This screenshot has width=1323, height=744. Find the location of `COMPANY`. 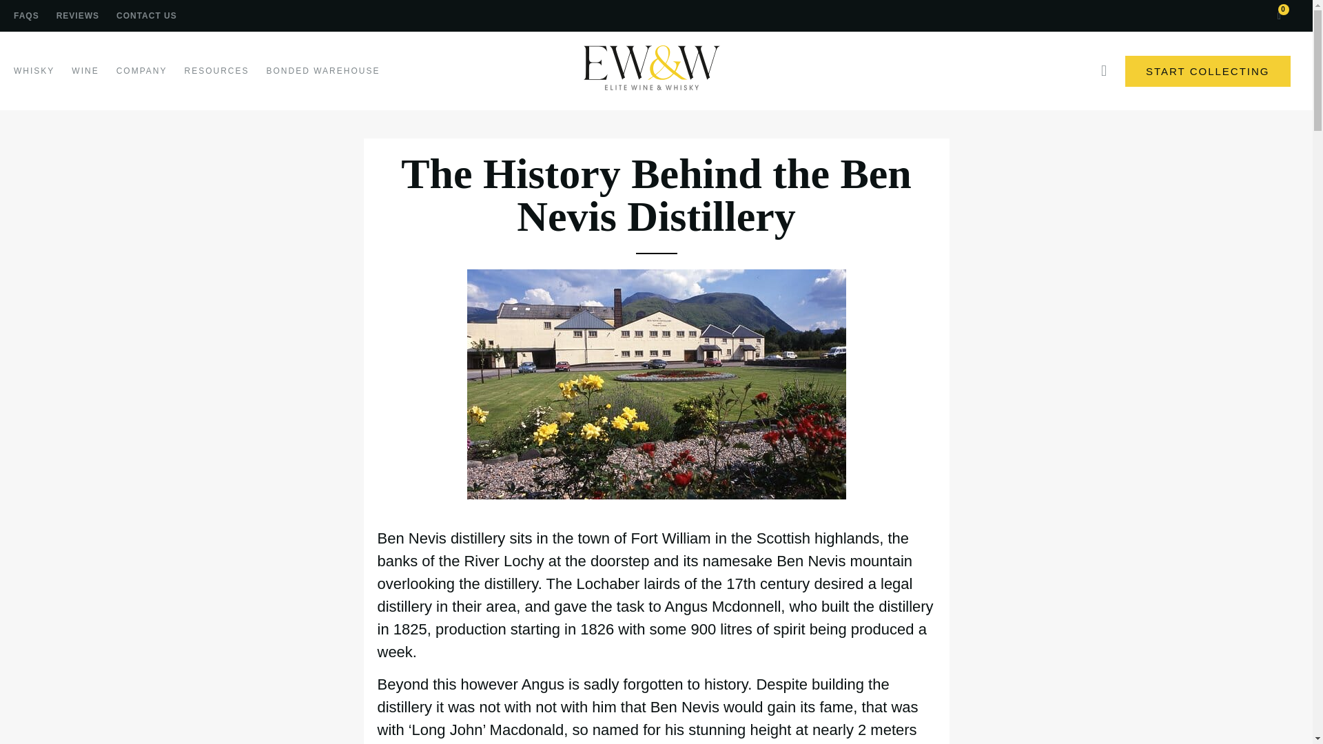

COMPANY is located at coordinates (142, 70).